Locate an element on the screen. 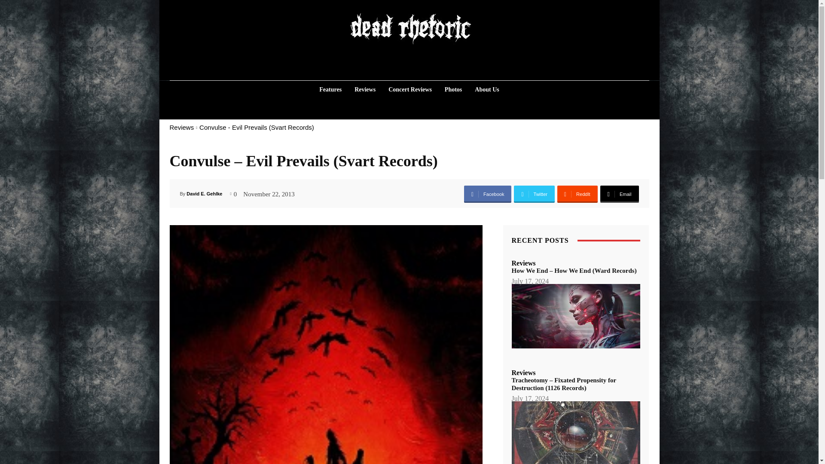 This screenshot has height=464, width=825. Reviews is located at coordinates (181, 127).